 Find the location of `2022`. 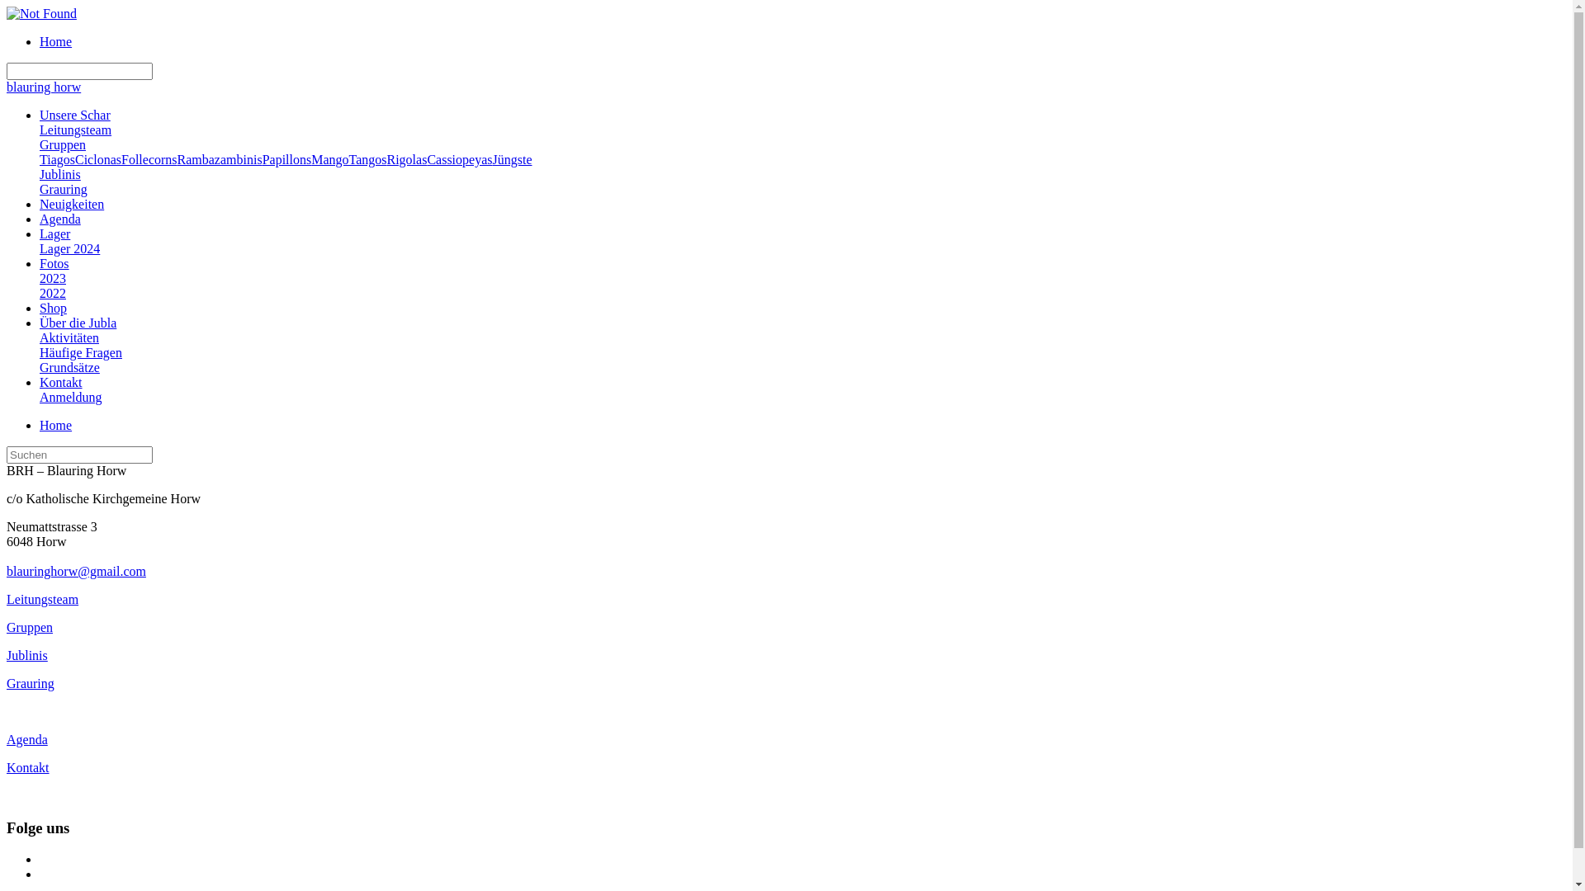

2022 is located at coordinates (53, 294).